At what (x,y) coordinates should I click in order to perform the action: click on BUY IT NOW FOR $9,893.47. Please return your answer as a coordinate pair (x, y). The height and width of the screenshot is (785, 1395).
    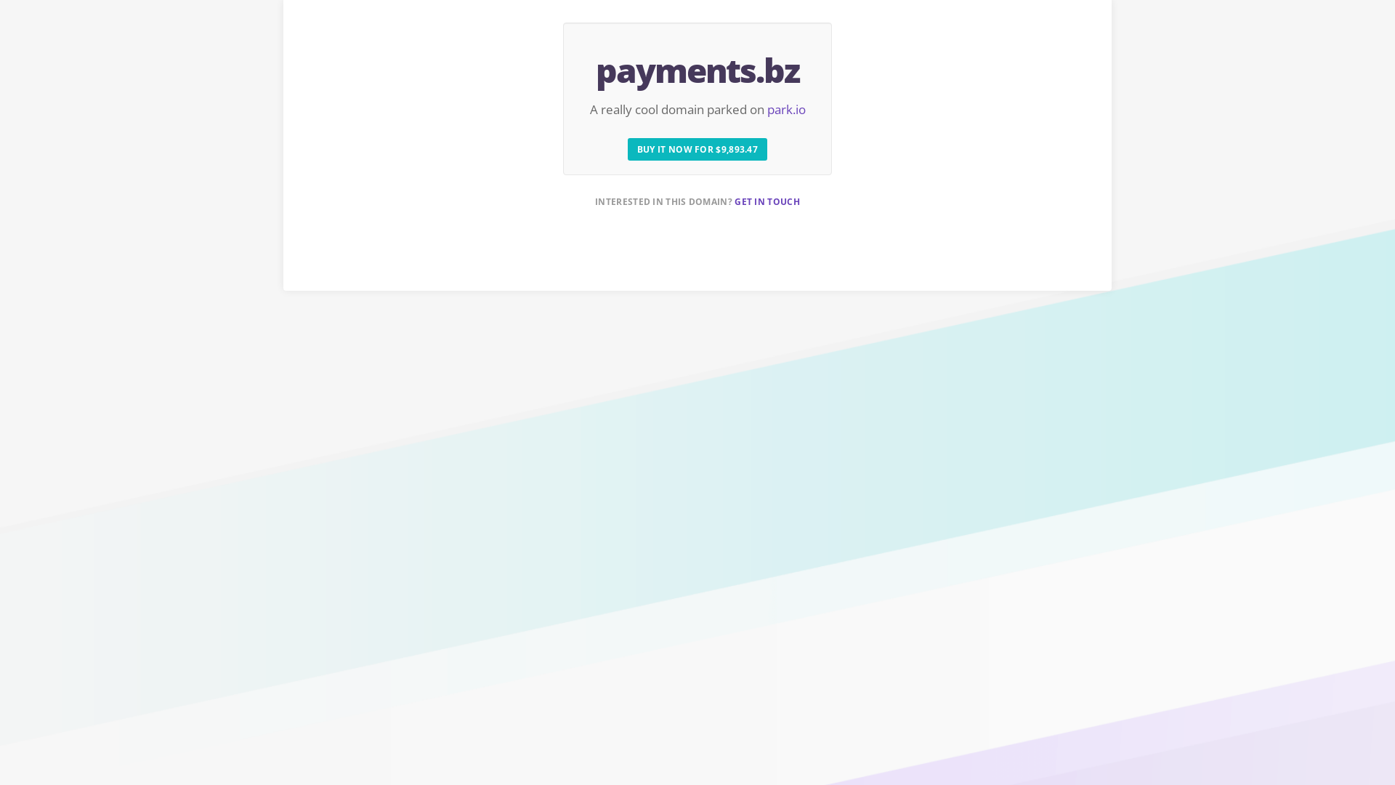
    Looking at the image, I should click on (697, 150).